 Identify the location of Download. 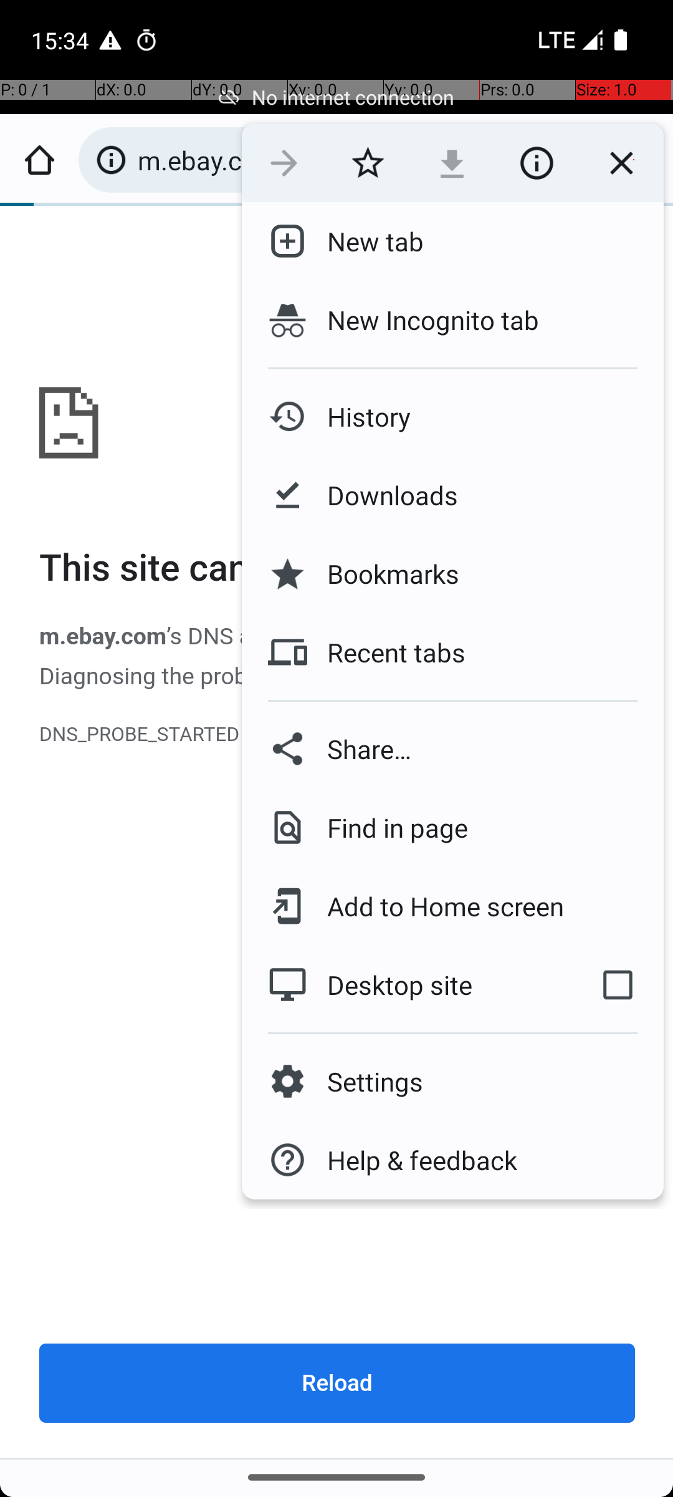
(452, 163).